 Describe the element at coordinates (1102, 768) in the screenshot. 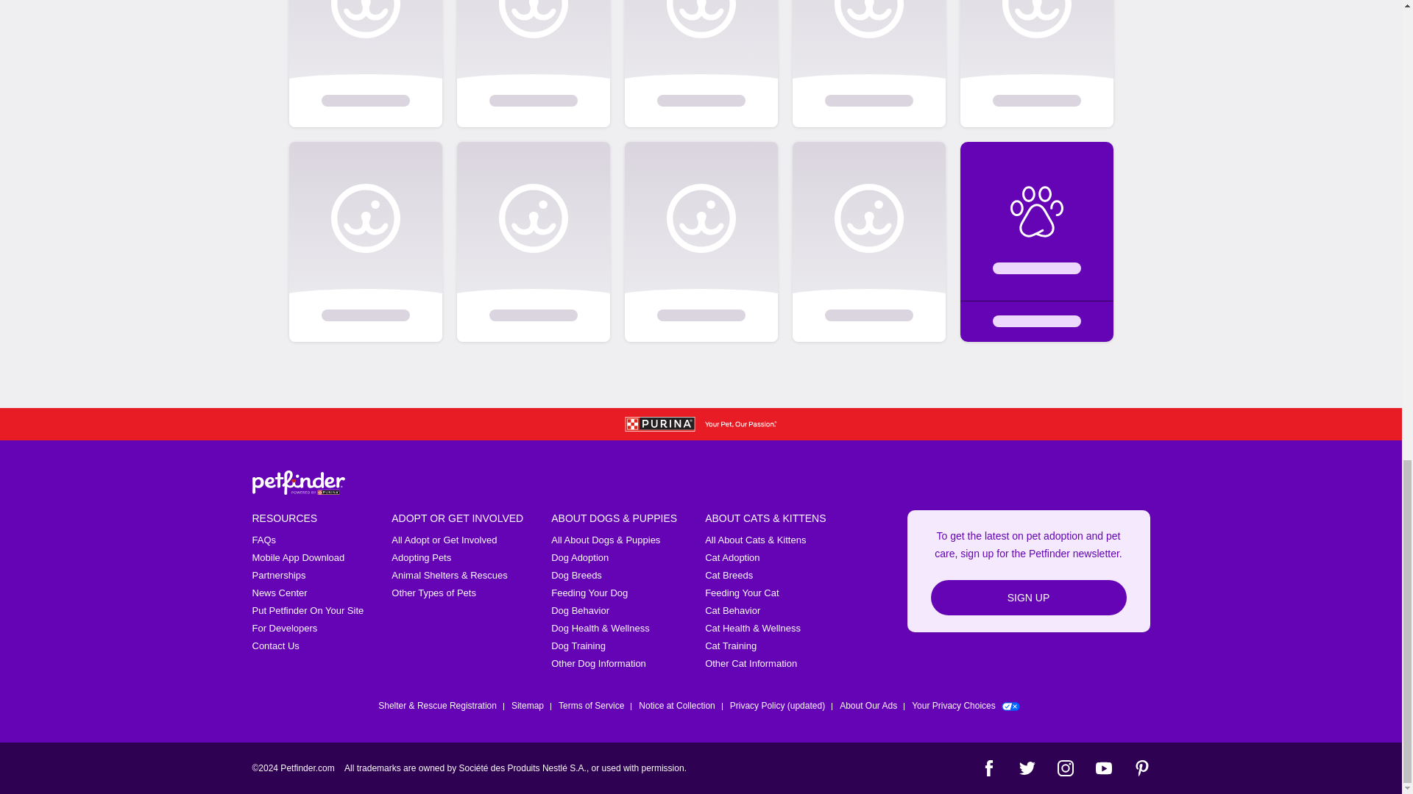

I see `YouTube` at that location.